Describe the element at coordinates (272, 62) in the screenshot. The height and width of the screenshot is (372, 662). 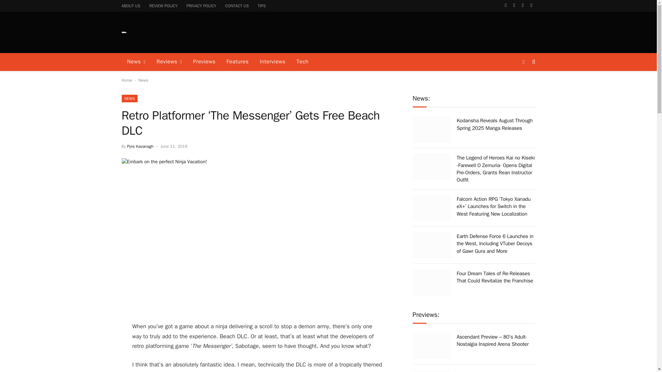
I see `Interviews` at that location.